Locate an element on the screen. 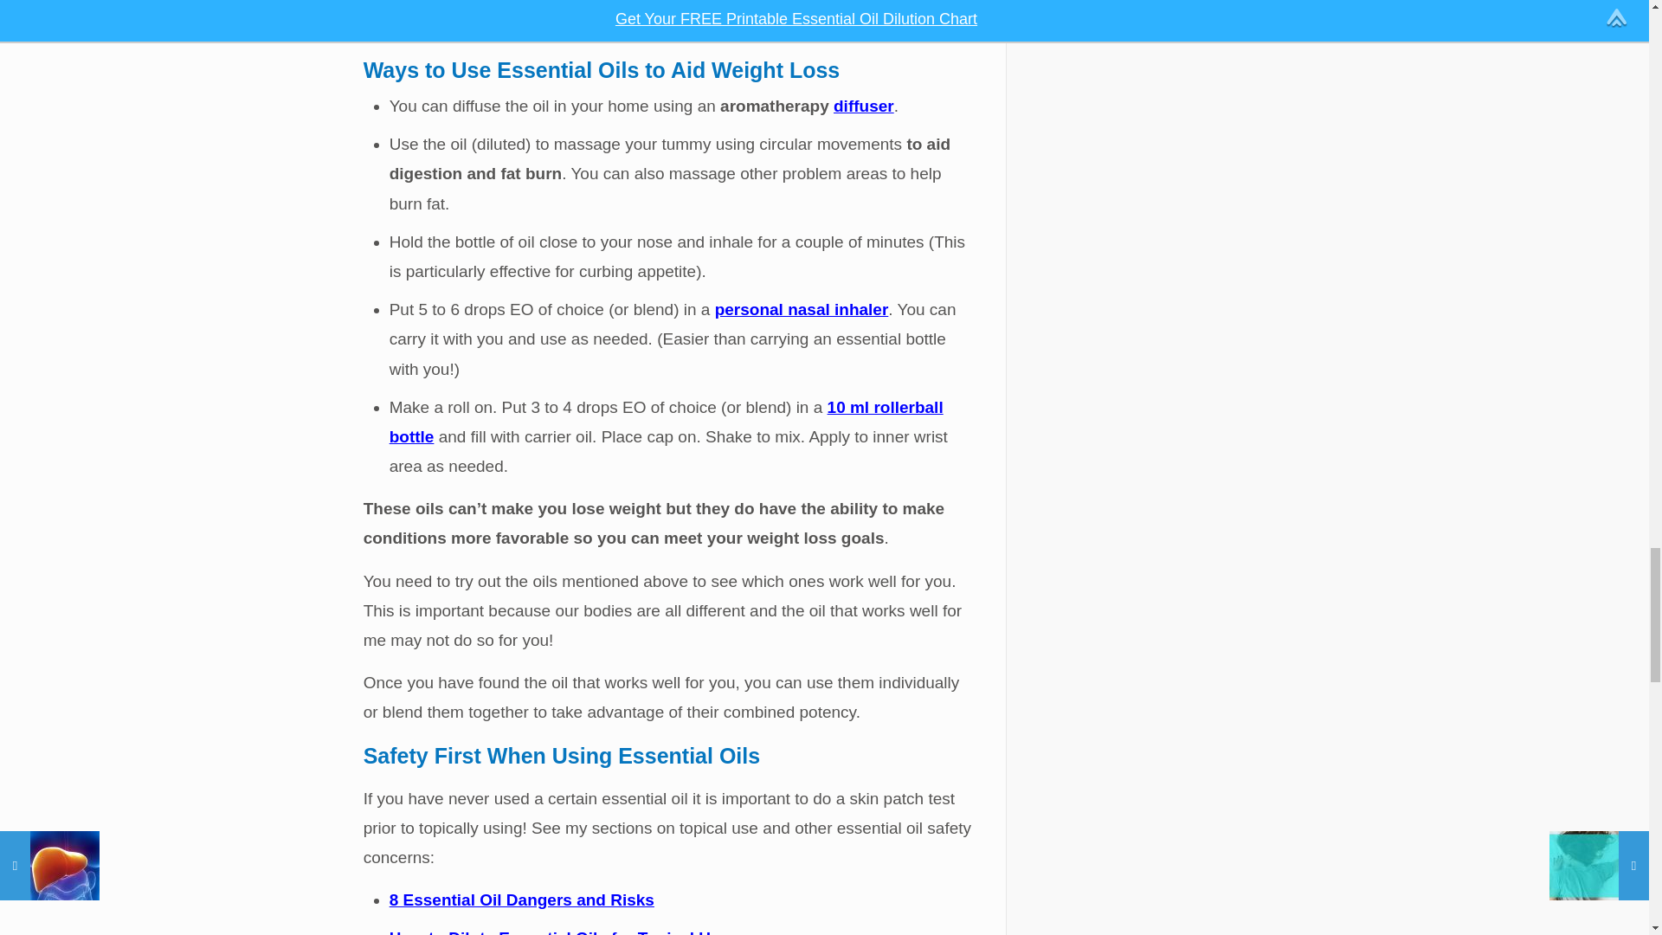  here is located at coordinates (657, 3).